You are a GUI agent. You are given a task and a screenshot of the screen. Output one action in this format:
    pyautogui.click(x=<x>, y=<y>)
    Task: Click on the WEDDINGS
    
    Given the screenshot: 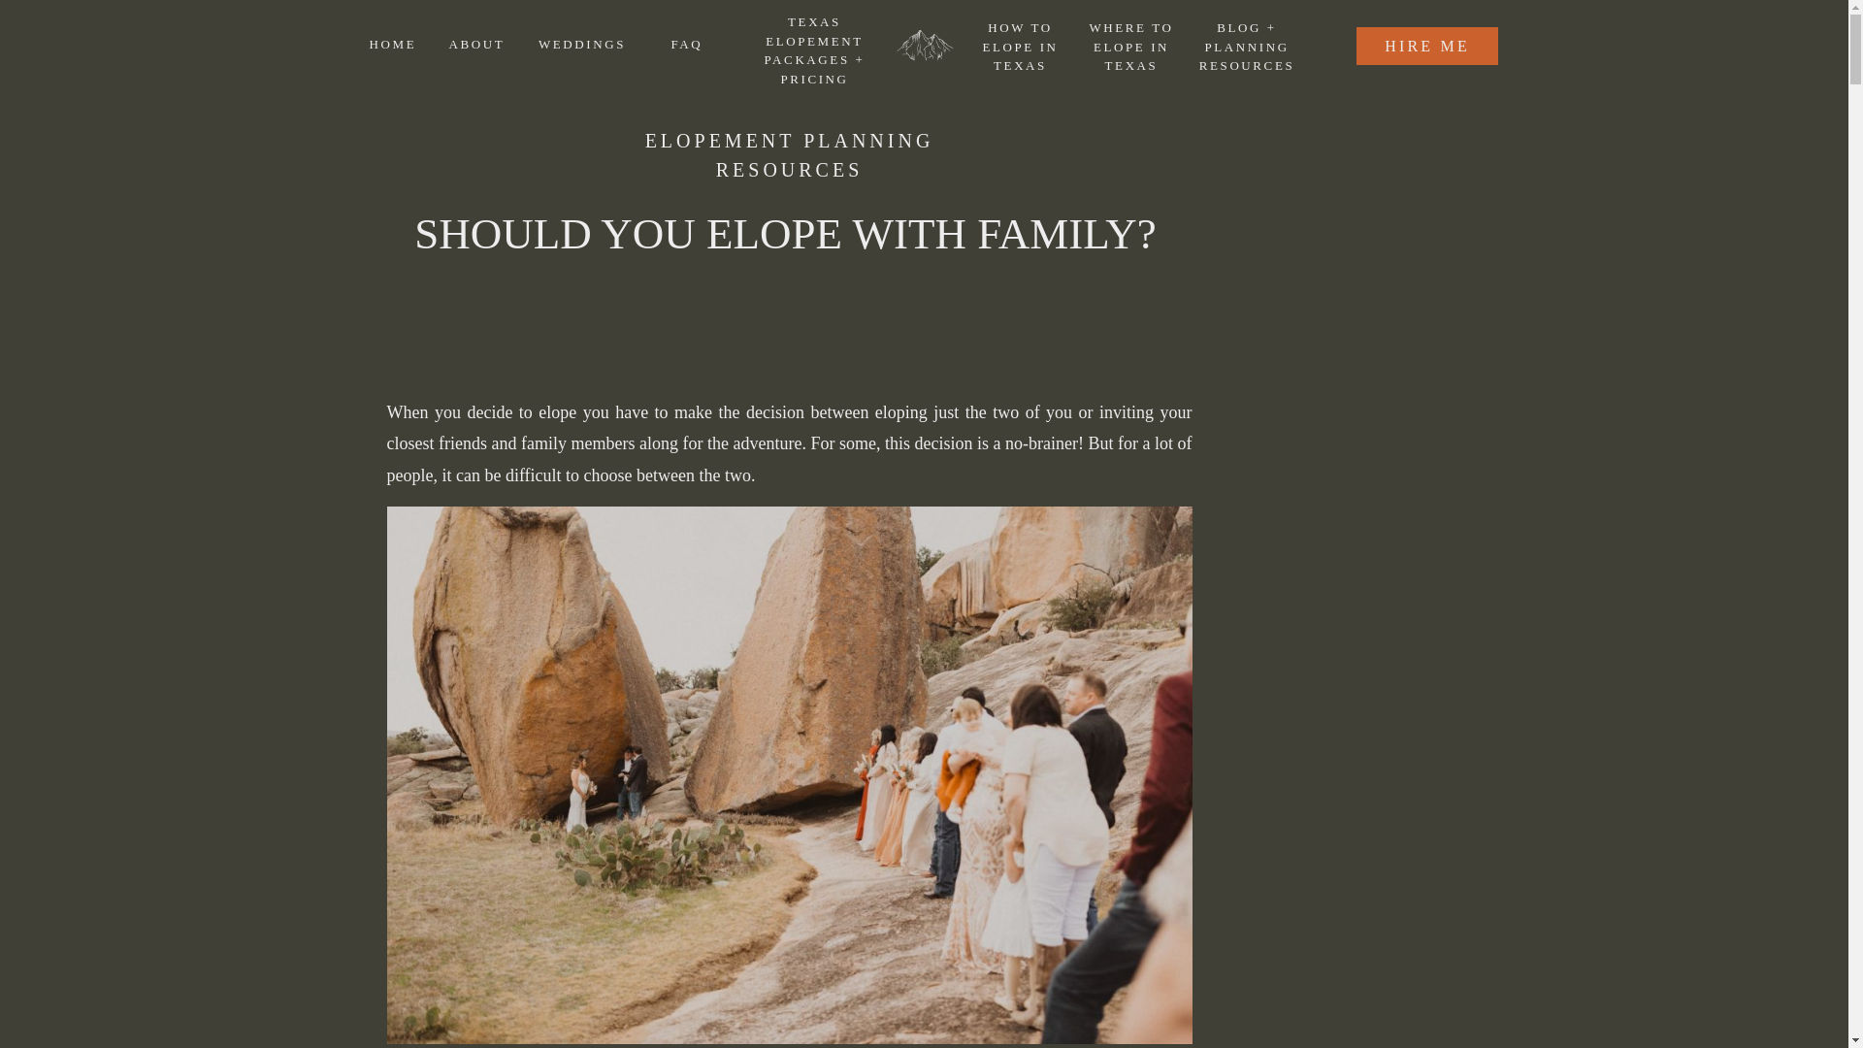 What is the action you would take?
    pyautogui.click(x=580, y=45)
    